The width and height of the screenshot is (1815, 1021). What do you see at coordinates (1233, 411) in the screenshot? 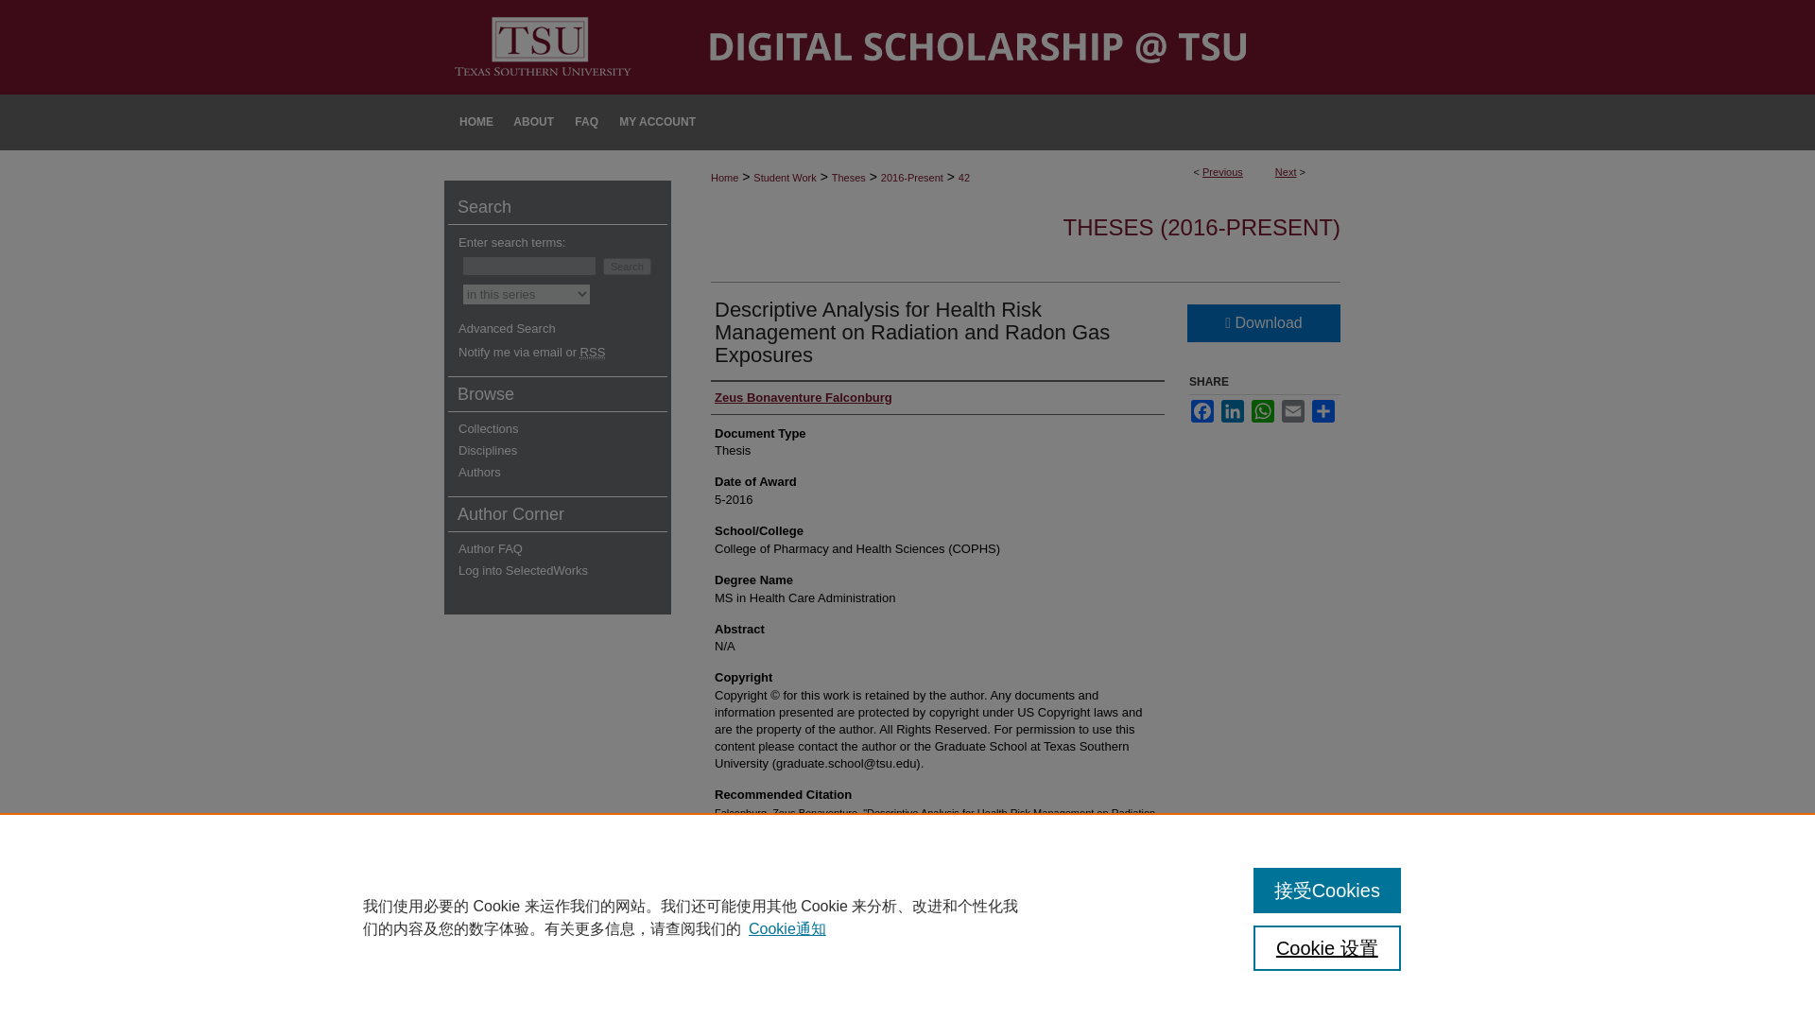
I see `LinkedIn` at bounding box center [1233, 411].